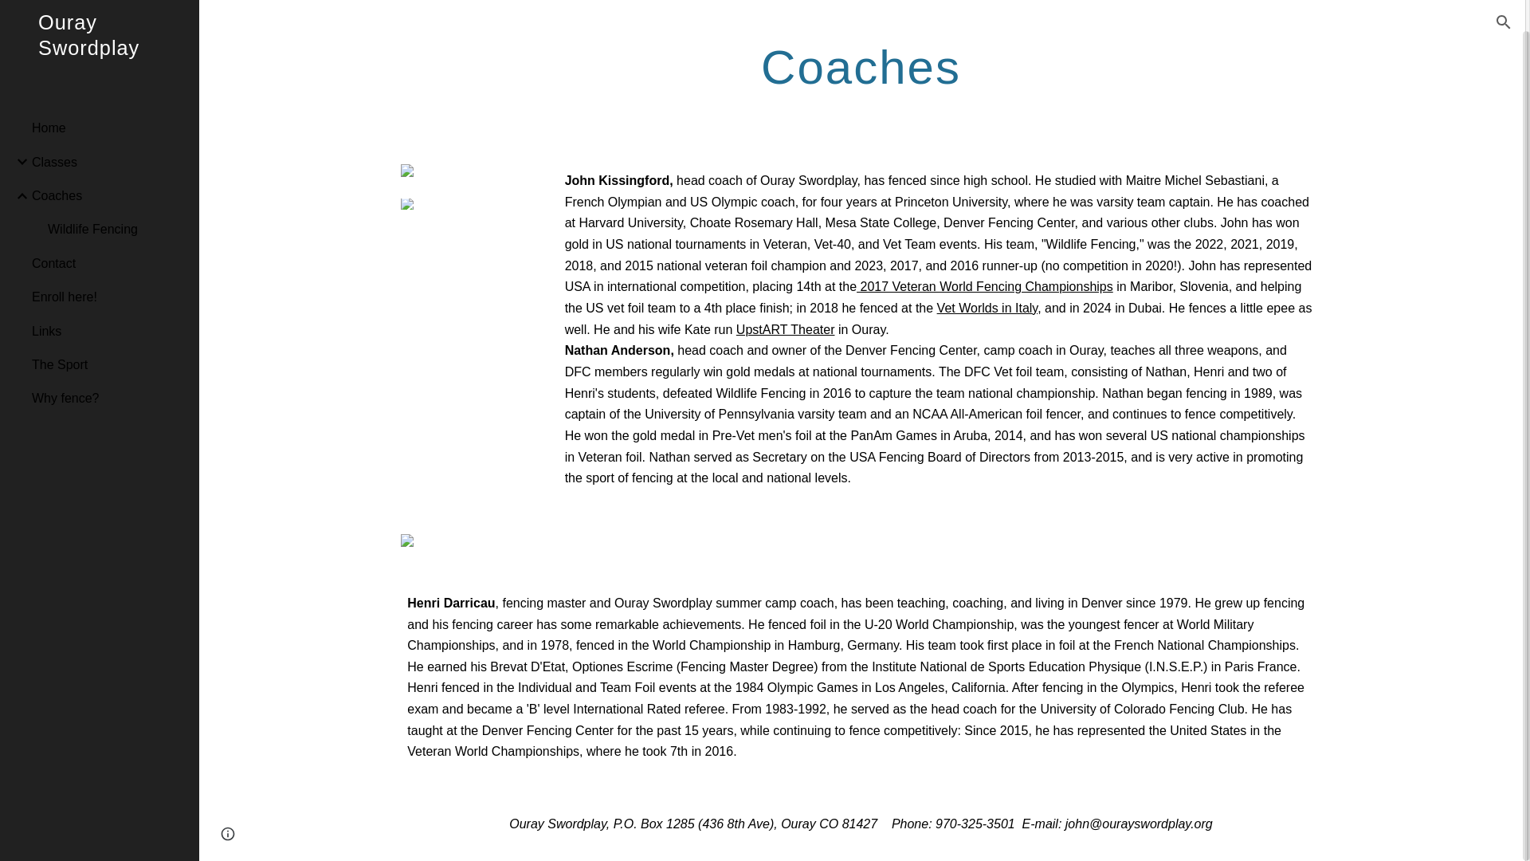 The image size is (1530, 861). I want to click on Wildlife Fencing, so click(116, 197).